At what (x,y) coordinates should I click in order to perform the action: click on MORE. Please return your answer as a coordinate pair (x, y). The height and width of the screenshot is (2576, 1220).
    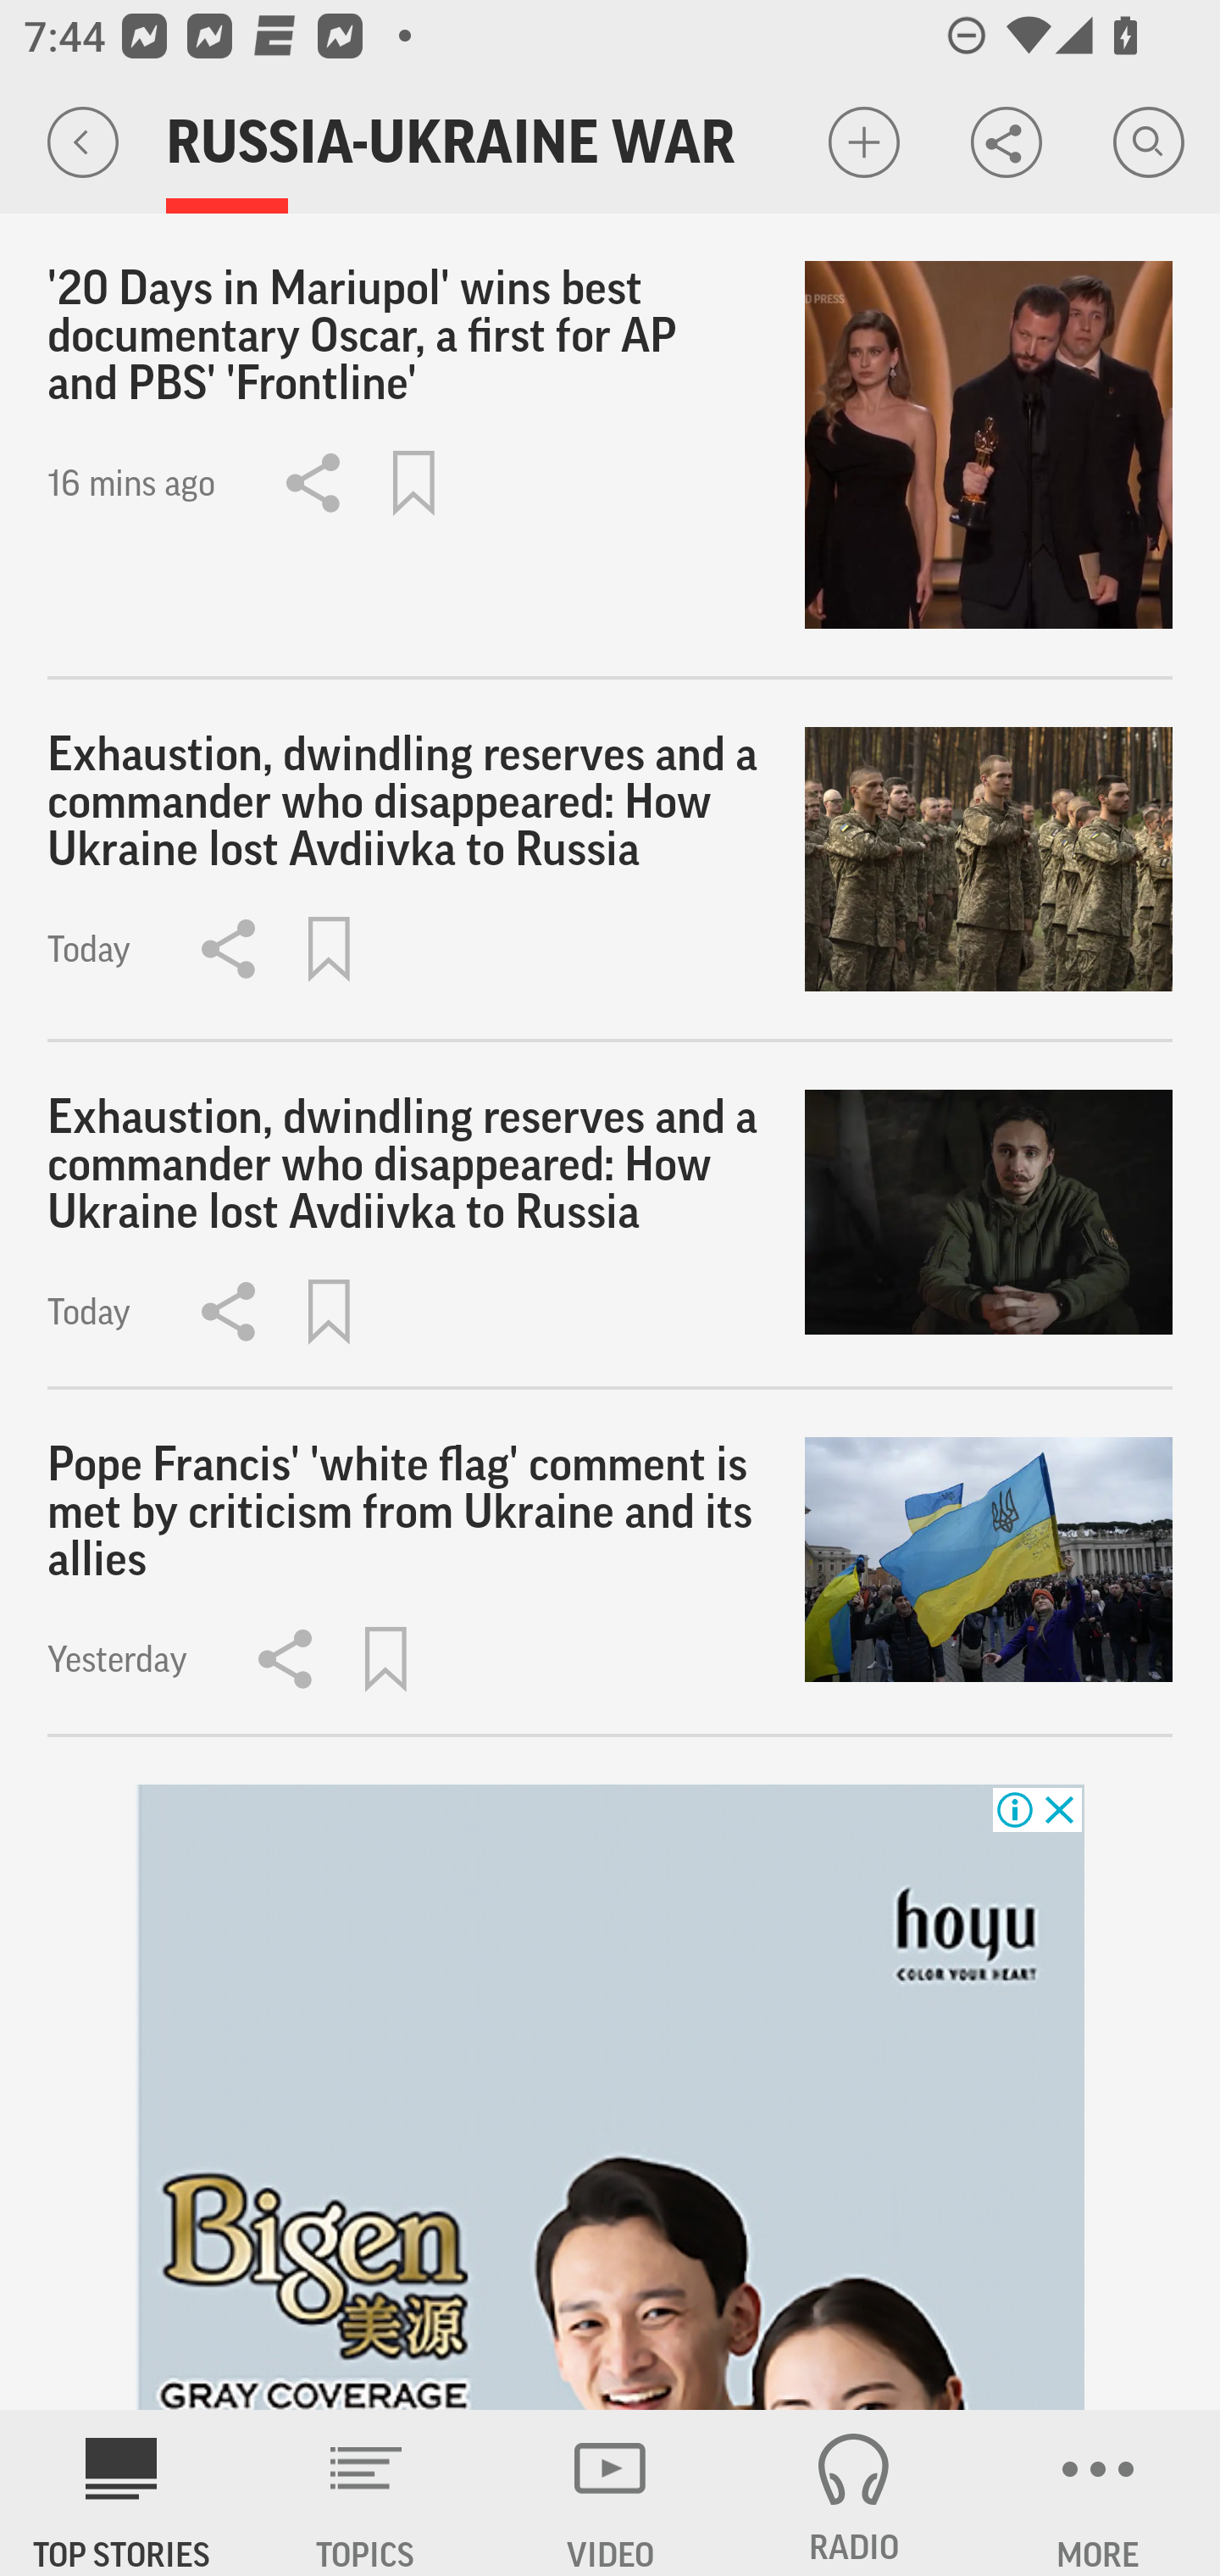
    Looking at the image, I should click on (1098, 2493).